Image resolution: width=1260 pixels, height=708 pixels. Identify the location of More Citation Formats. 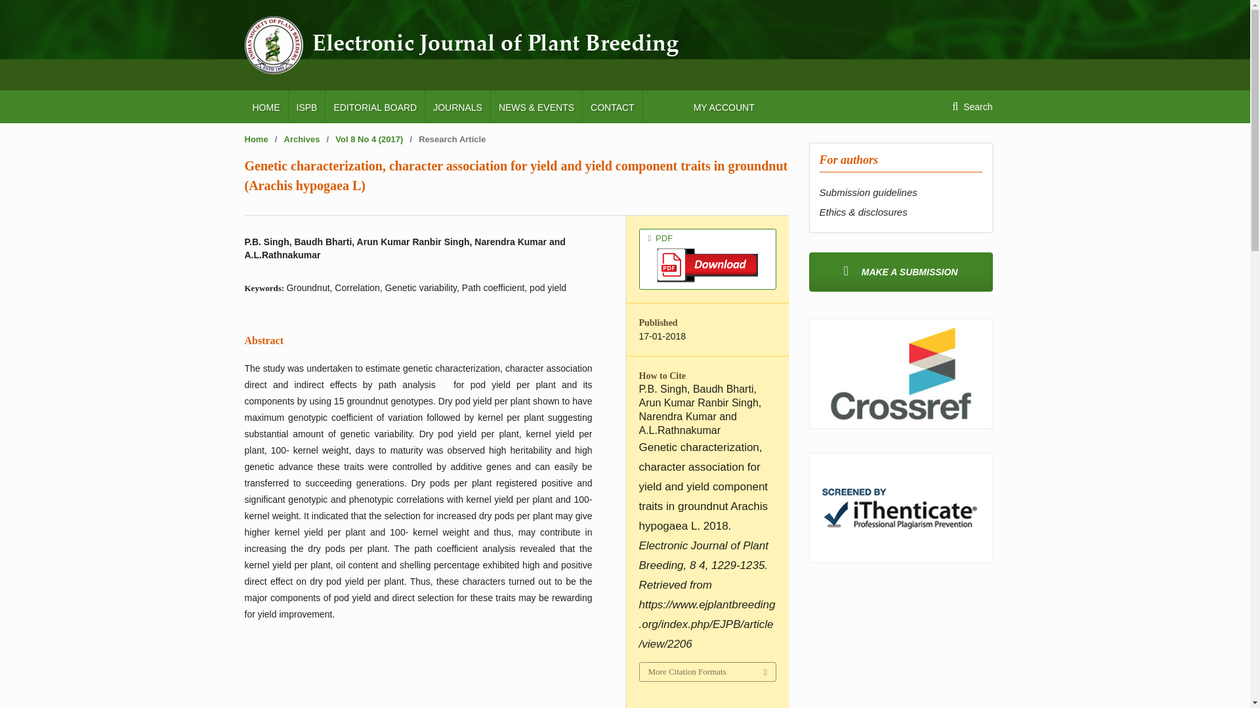
(706, 671).